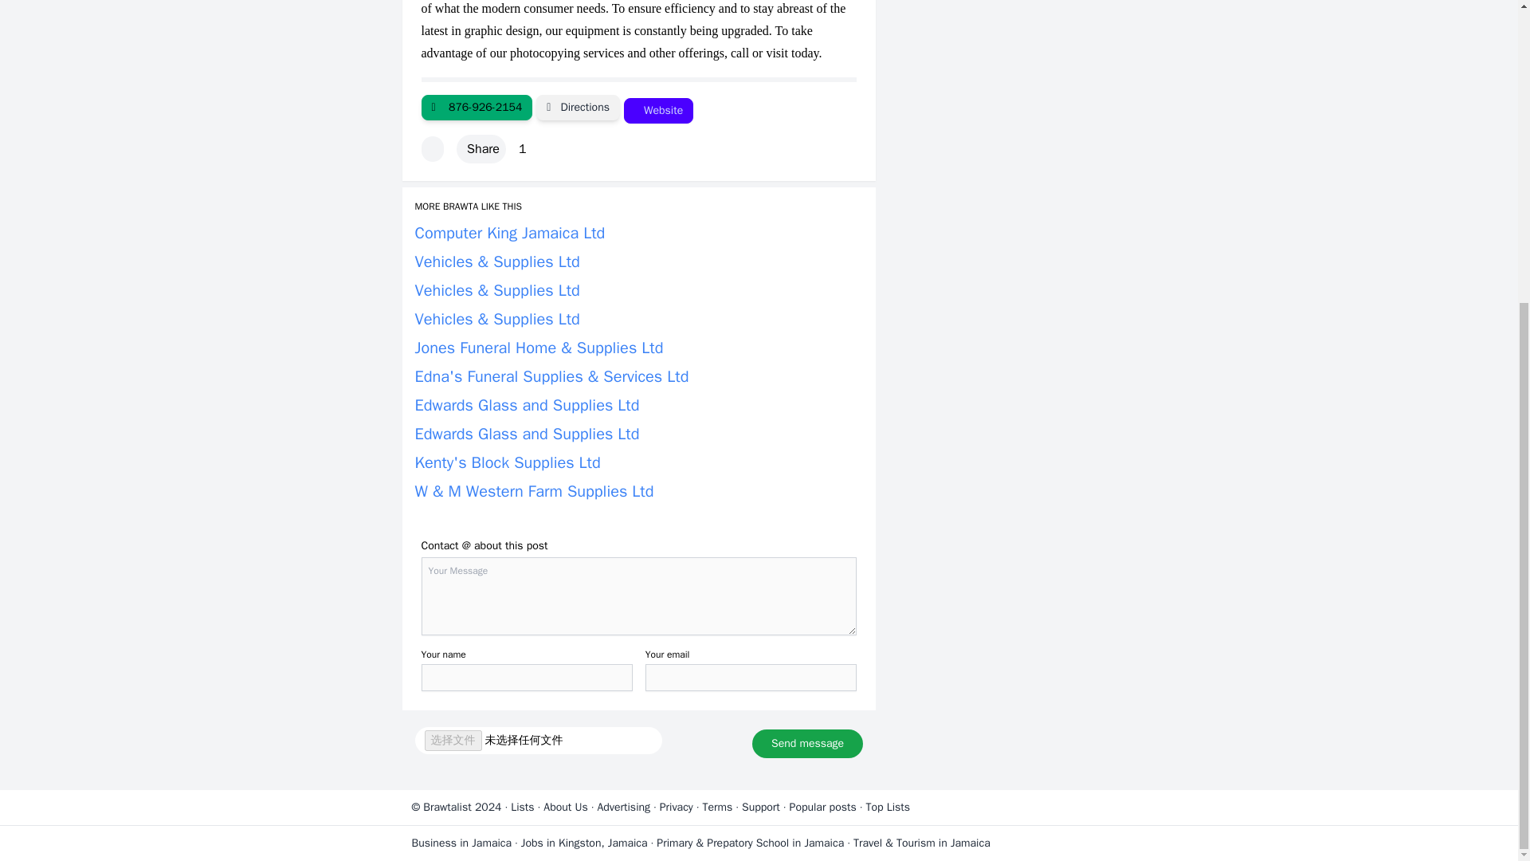 The image size is (1530, 861). Describe the element at coordinates (432, 148) in the screenshot. I see `Like` at that location.